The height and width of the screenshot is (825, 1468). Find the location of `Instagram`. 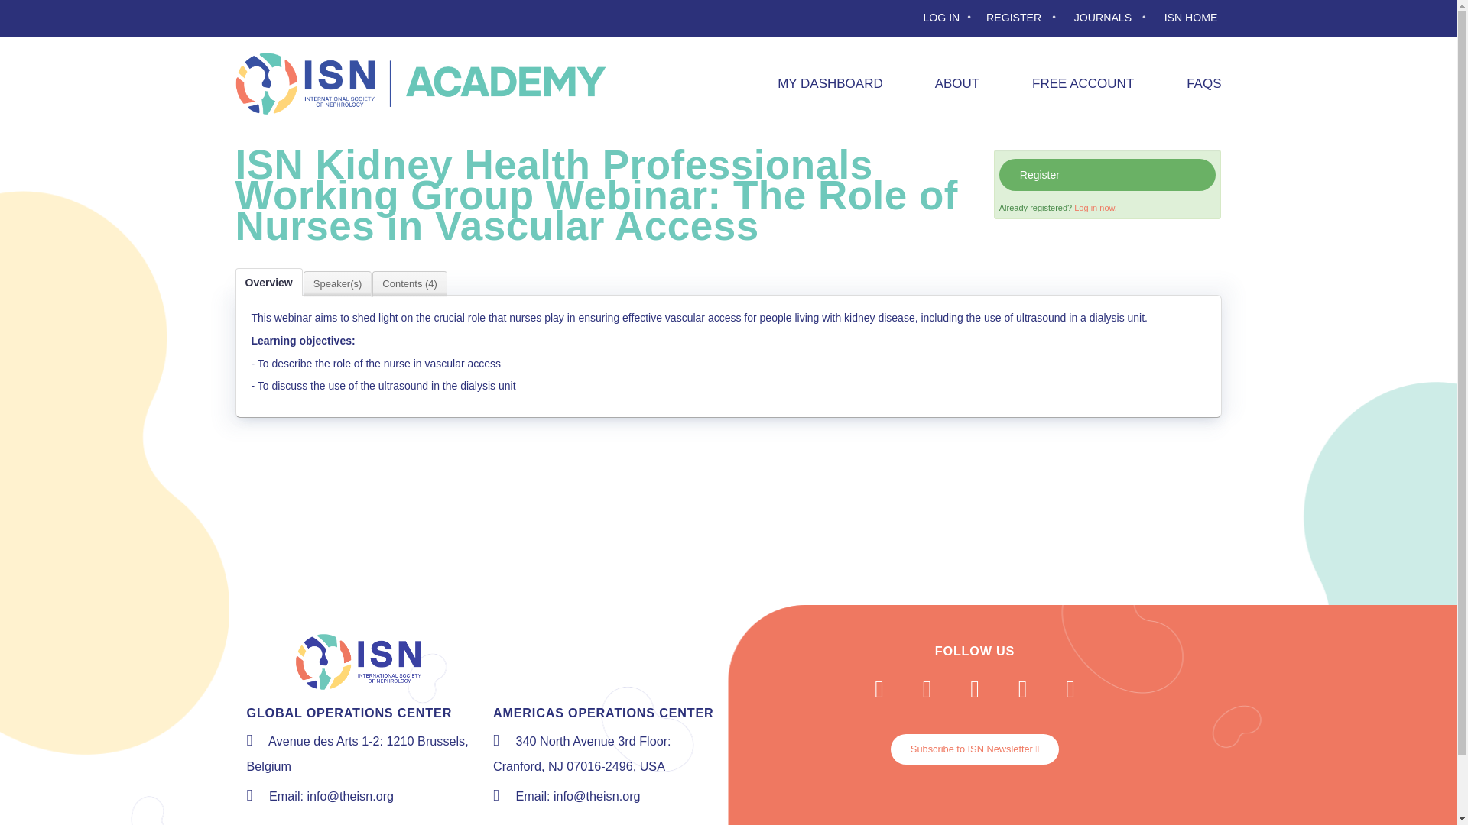

Instagram is located at coordinates (1021, 688).